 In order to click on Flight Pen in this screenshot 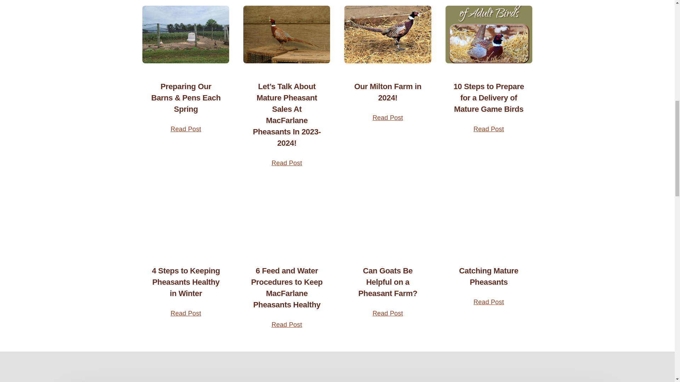, I will do `click(186, 35)`.